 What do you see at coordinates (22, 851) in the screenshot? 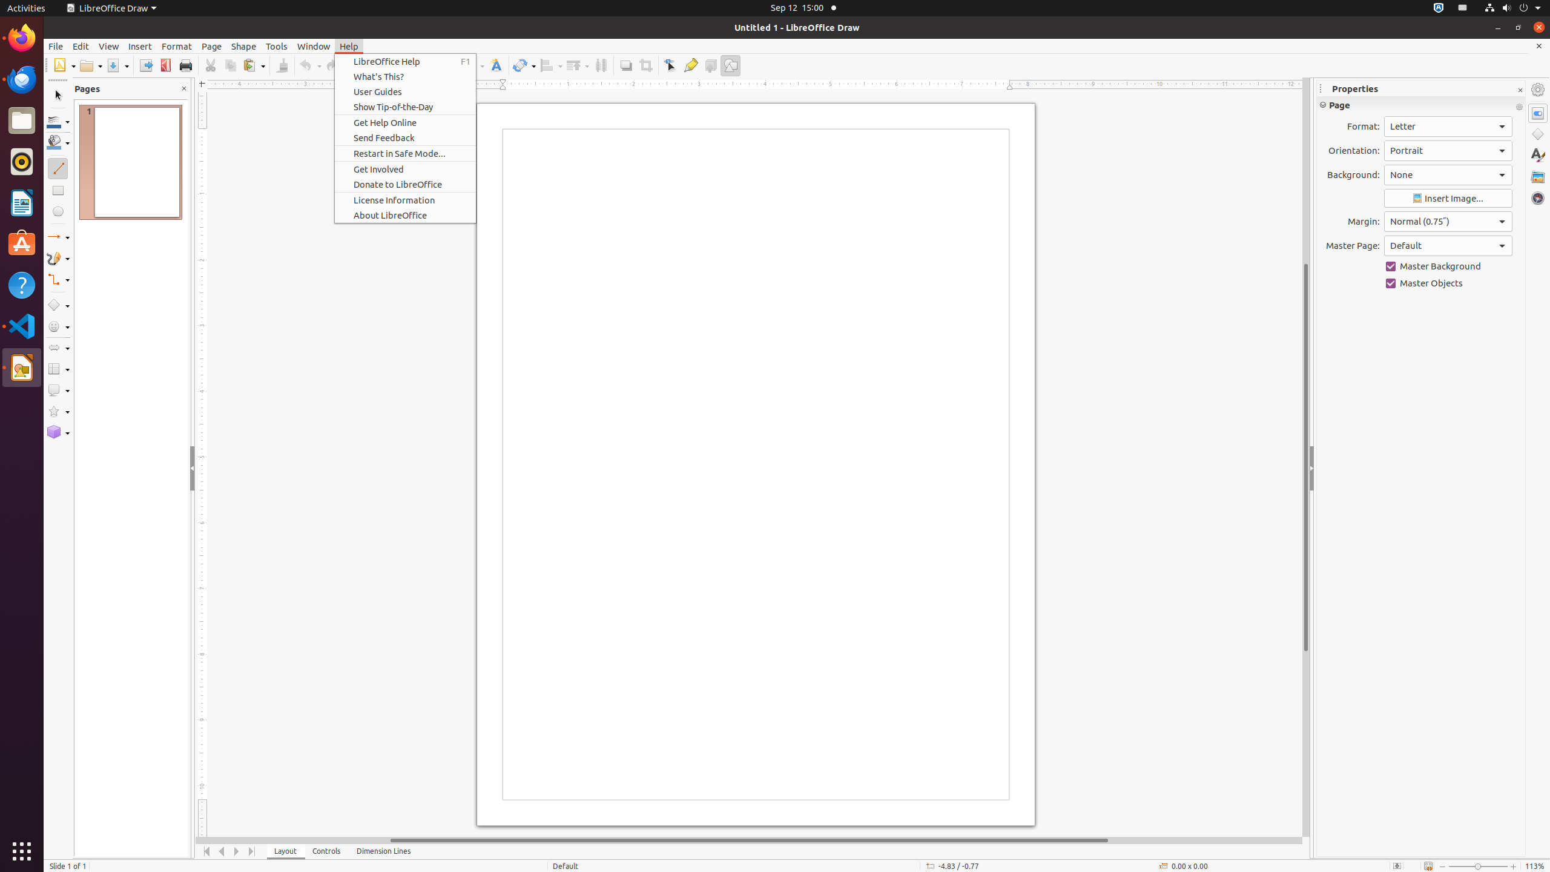
I see `Show Applications` at bounding box center [22, 851].